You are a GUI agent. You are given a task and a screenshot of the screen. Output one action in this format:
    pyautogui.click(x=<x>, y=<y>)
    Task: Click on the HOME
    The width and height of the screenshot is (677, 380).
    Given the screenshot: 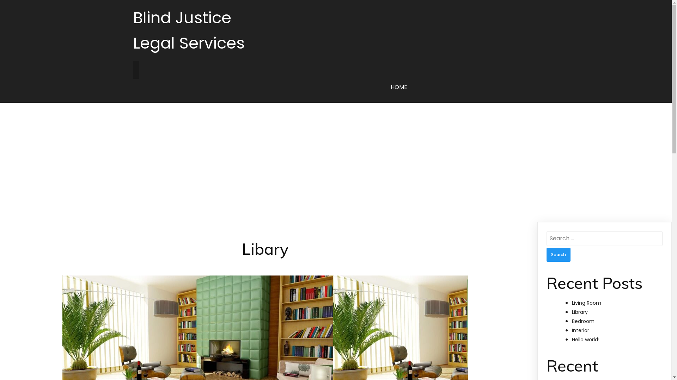 What is the action you would take?
    pyautogui.click(x=399, y=87)
    